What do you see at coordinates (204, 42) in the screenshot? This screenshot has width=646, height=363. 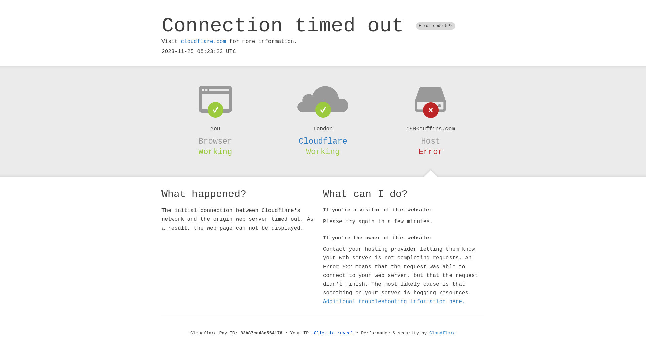 I see `cloudflare.com` at bounding box center [204, 42].